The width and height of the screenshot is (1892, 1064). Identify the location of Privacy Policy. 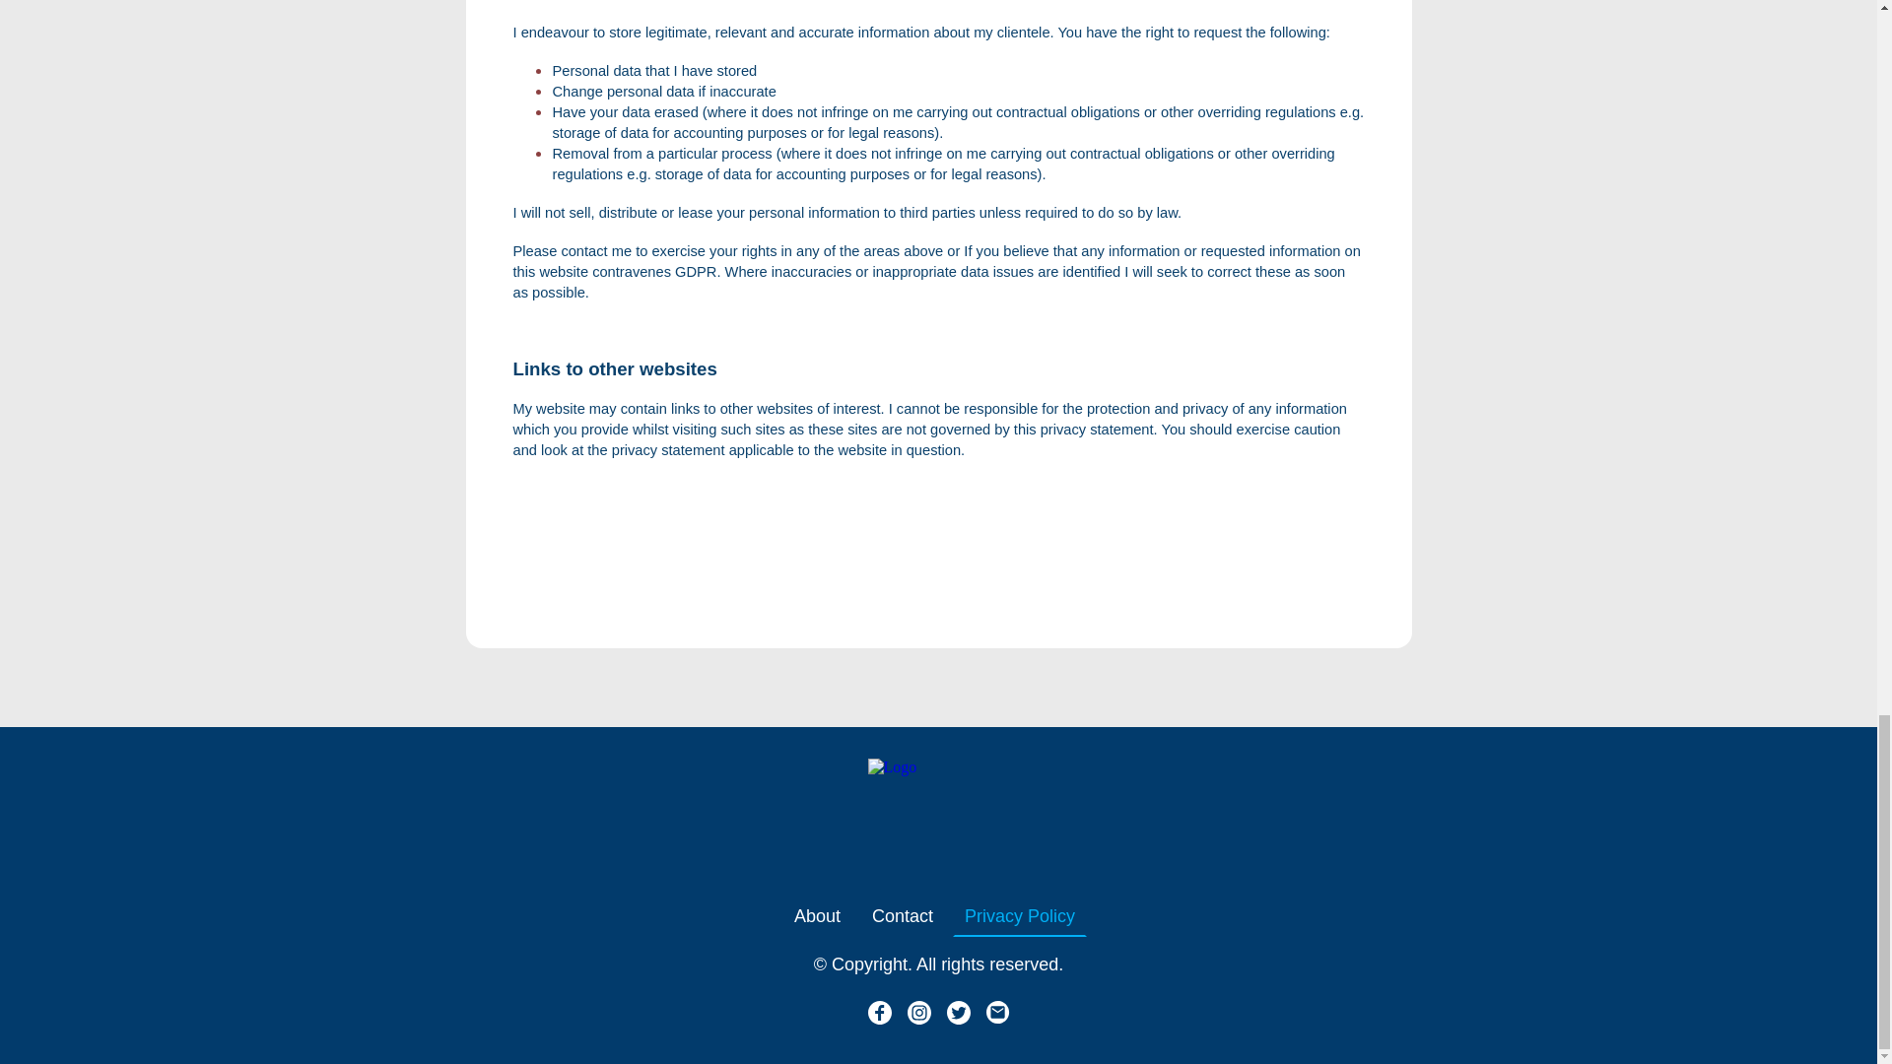
(1019, 916).